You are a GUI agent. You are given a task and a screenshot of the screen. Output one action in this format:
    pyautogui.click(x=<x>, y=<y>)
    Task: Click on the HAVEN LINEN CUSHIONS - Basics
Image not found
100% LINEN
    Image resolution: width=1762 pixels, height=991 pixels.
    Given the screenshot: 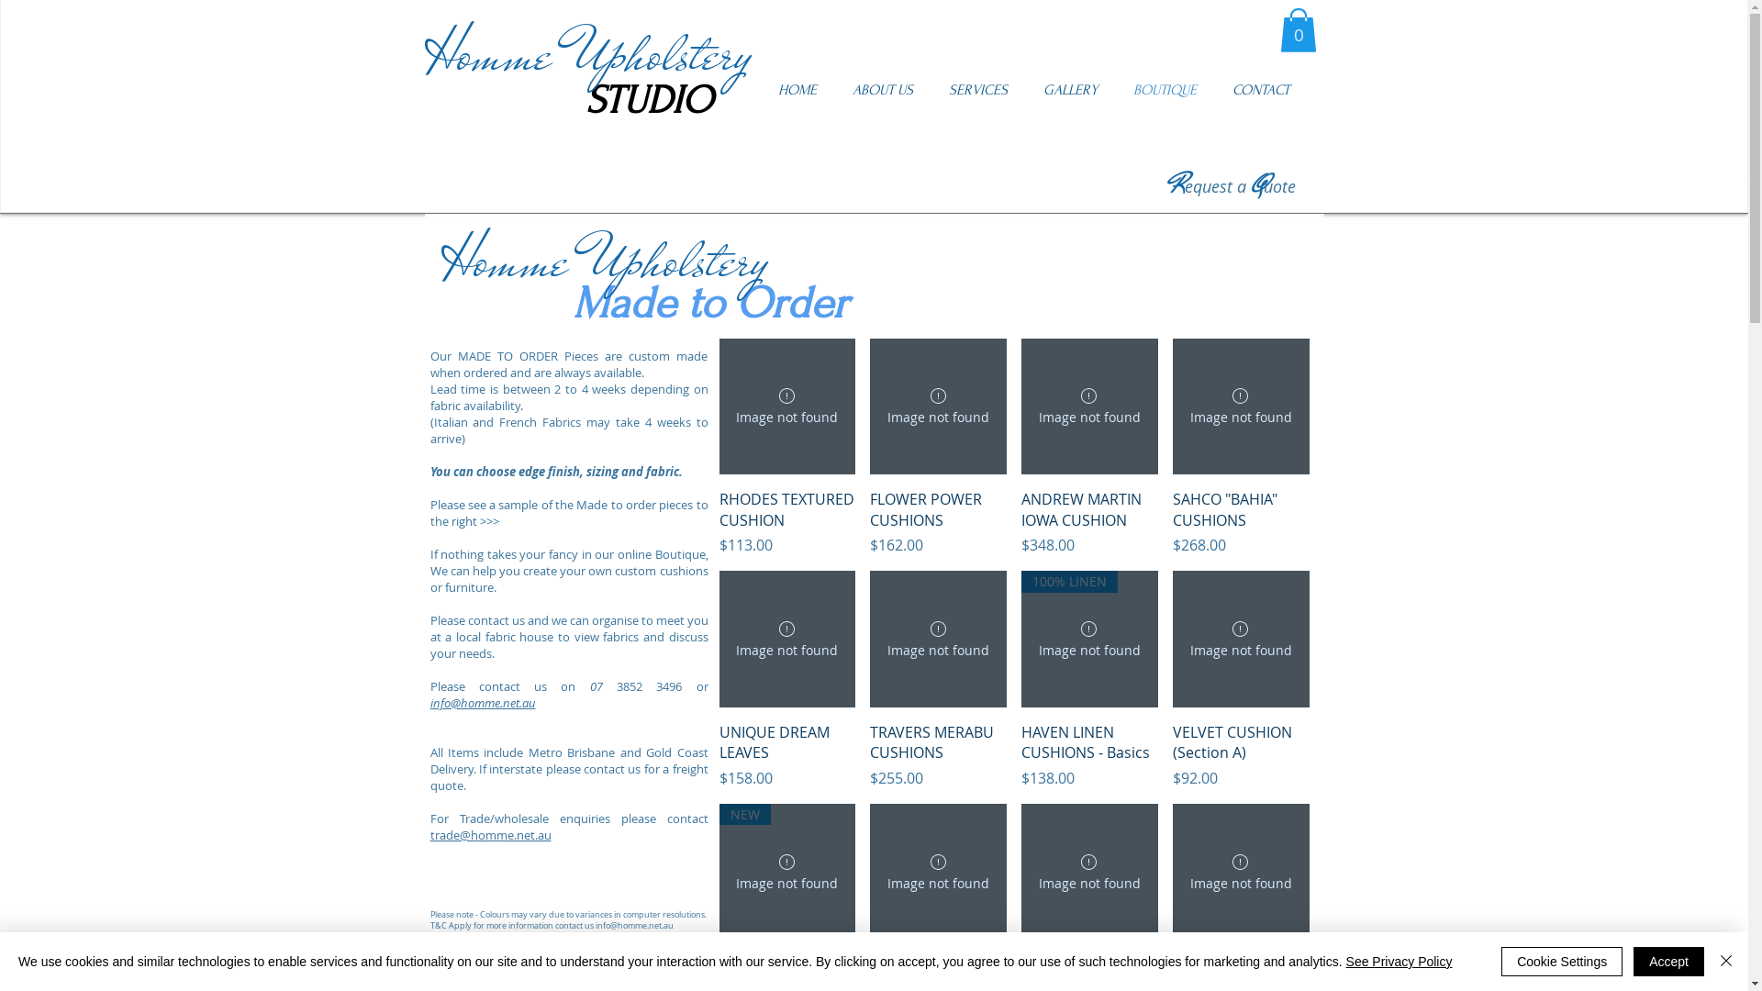 What is the action you would take?
    pyautogui.click(x=1090, y=639)
    